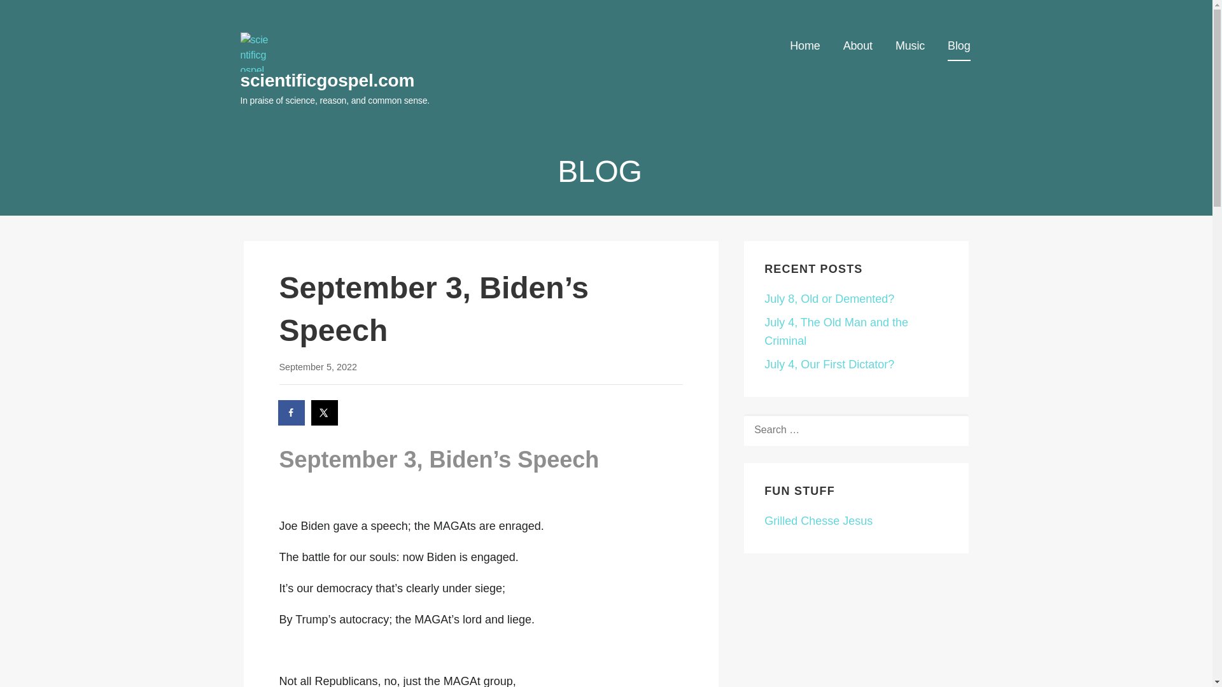 The width and height of the screenshot is (1222, 687). Describe the element at coordinates (328, 80) in the screenshot. I see `scientificgospel.com` at that location.